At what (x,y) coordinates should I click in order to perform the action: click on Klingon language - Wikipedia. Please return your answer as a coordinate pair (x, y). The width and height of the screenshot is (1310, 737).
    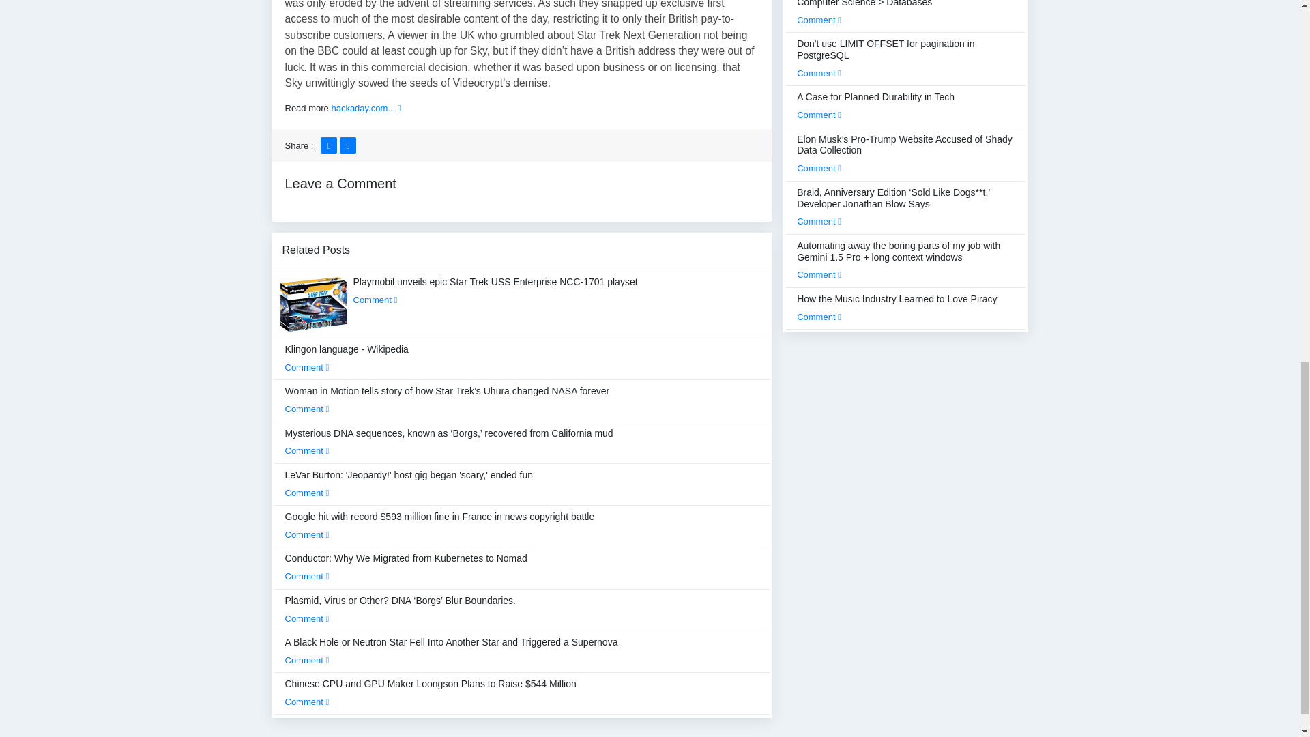
    Looking at the image, I should click on (347, 358).